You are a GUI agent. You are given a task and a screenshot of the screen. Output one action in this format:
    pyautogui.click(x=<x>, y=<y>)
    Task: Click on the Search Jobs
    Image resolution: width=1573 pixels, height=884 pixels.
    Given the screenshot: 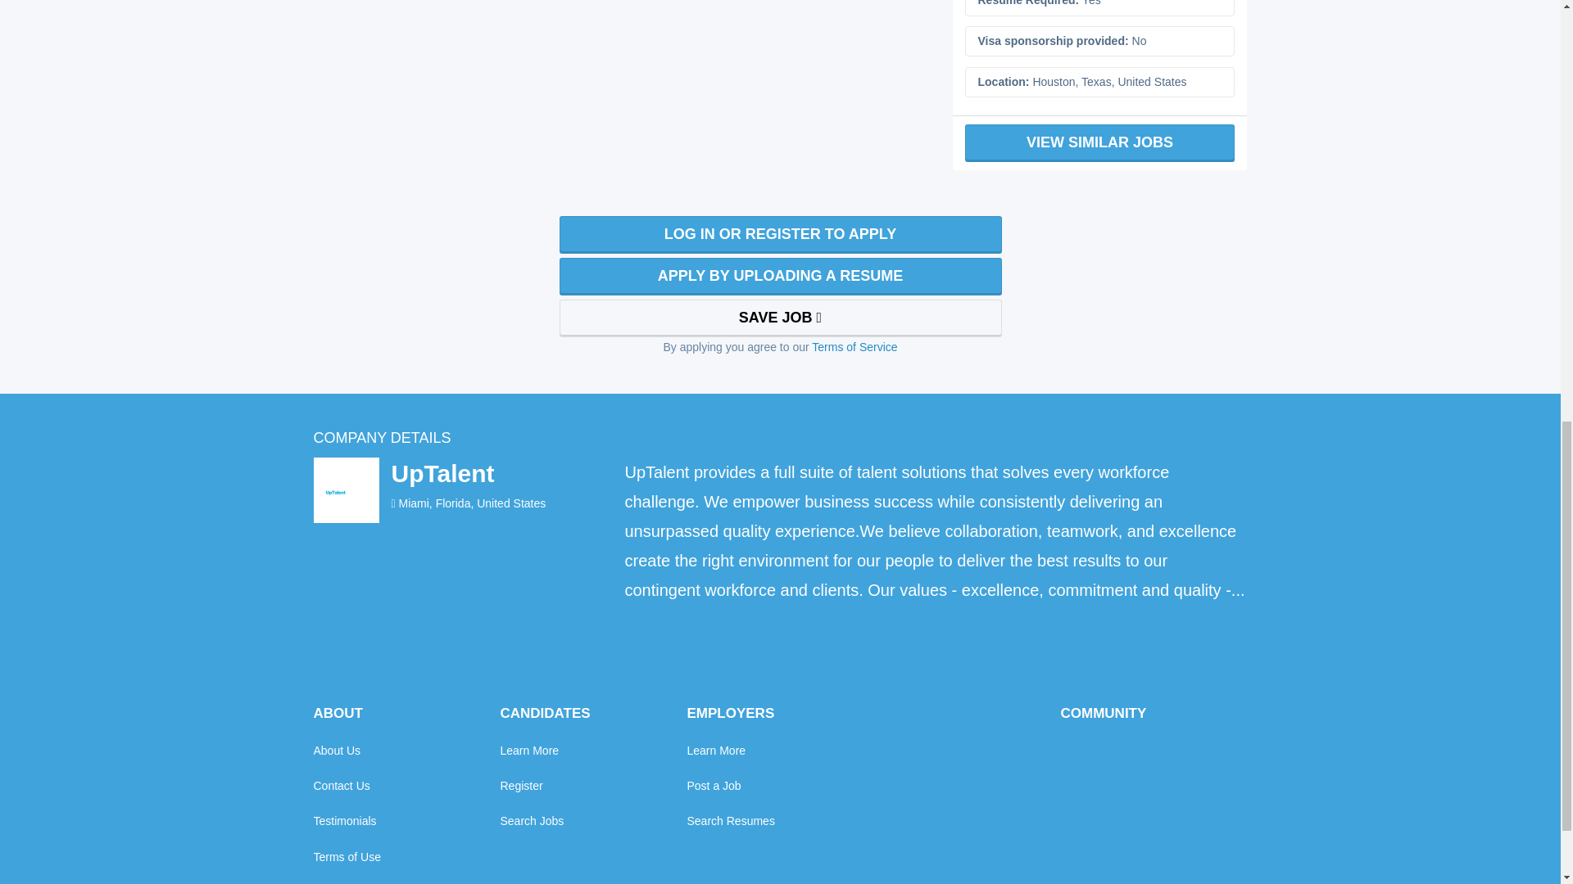 What is the action you would take?
    pyautogui.click(x=531, y=820)
    